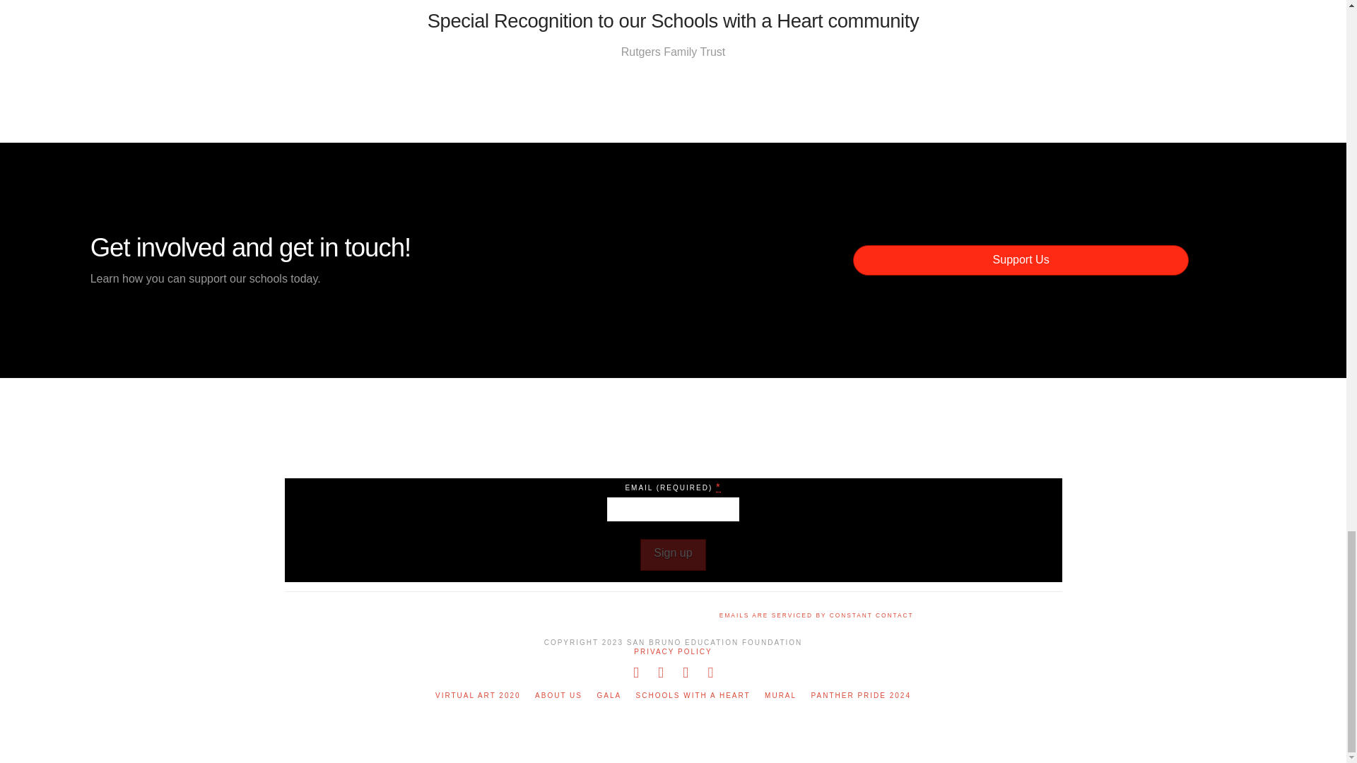 This screenshot has height=763, width=1357. I want to click on VIRTUAL ART 2020, so click(478, 695).